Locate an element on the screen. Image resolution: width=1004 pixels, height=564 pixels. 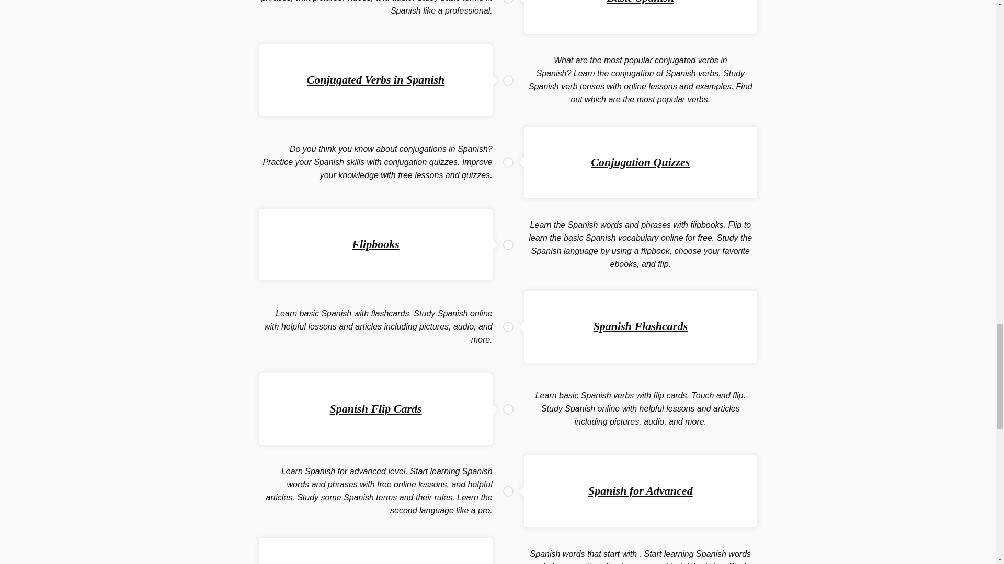
Spanish Flashcards is located at coordinates (640, 326).